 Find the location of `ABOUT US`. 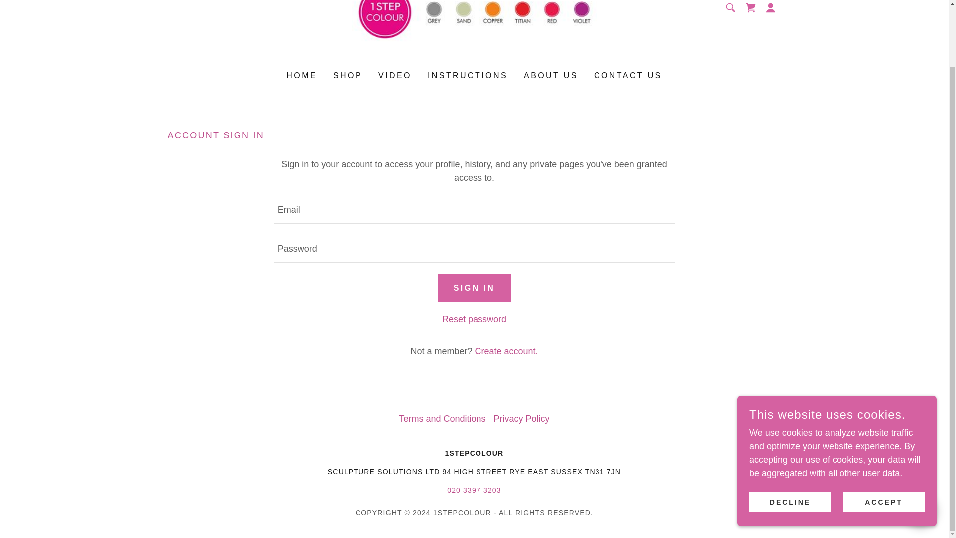

ABOUT US is located at coordinates (551, 75).